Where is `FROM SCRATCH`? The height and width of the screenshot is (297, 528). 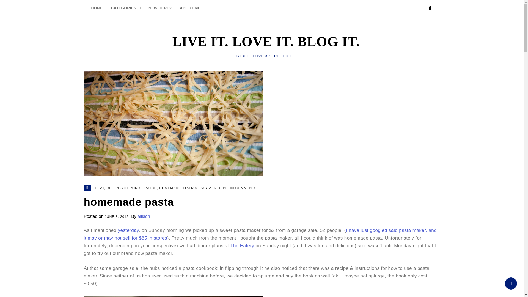
FROM SCRATCH is located at coordinates (142, 189).